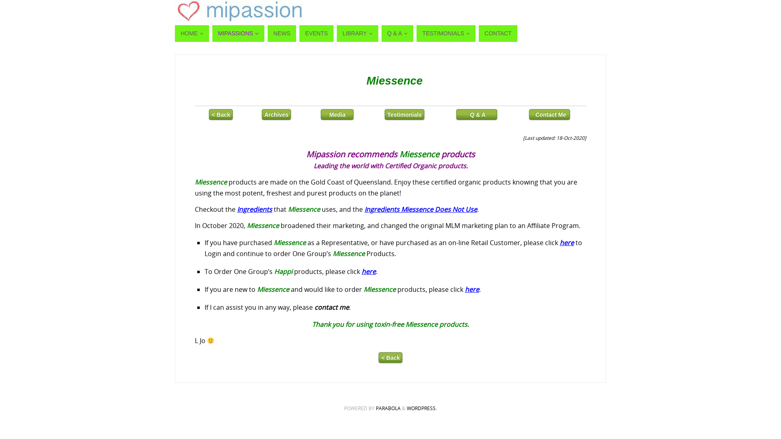 The width and height of the screenshot is (781, 439). What do you see at coordinates (404, 115) in the screenshot?
I see `Testimonials` at bounding box center [404, 115].